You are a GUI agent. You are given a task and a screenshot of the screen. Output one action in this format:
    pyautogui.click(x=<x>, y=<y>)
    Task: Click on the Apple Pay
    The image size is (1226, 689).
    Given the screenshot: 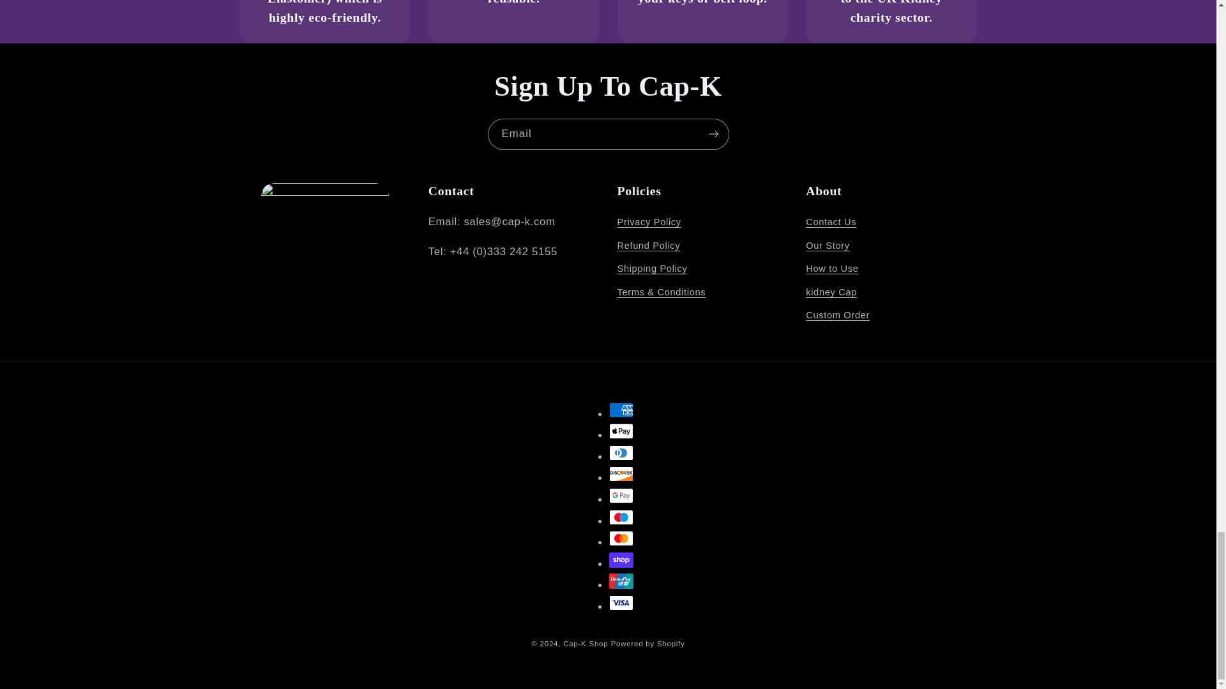 What is the action you would take?
    pyautogui.click(x=621, y=431)
    